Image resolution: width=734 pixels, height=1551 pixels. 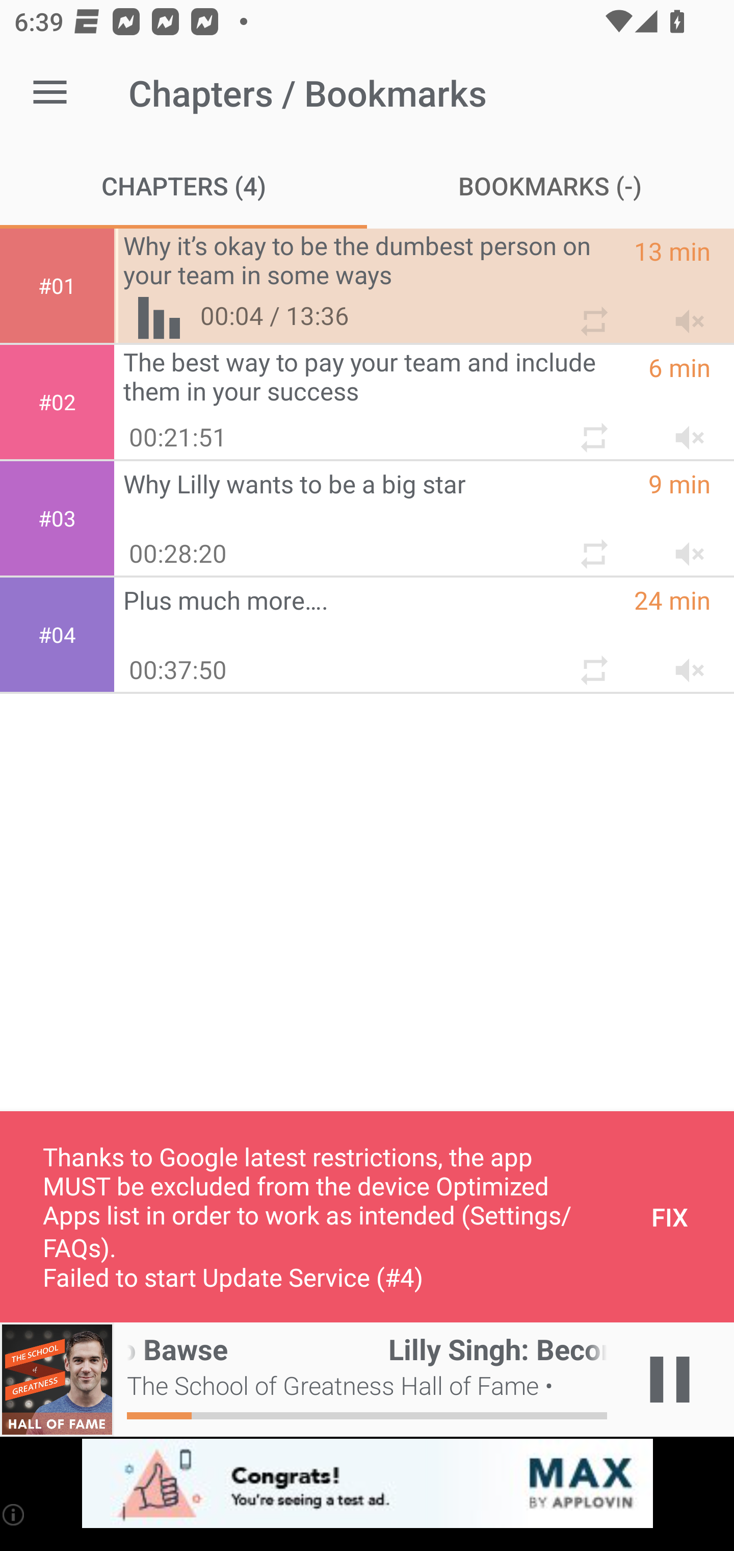 I want to click on Bookmarks (-) BOOKMARKS (-), so click(x=550, y=185).